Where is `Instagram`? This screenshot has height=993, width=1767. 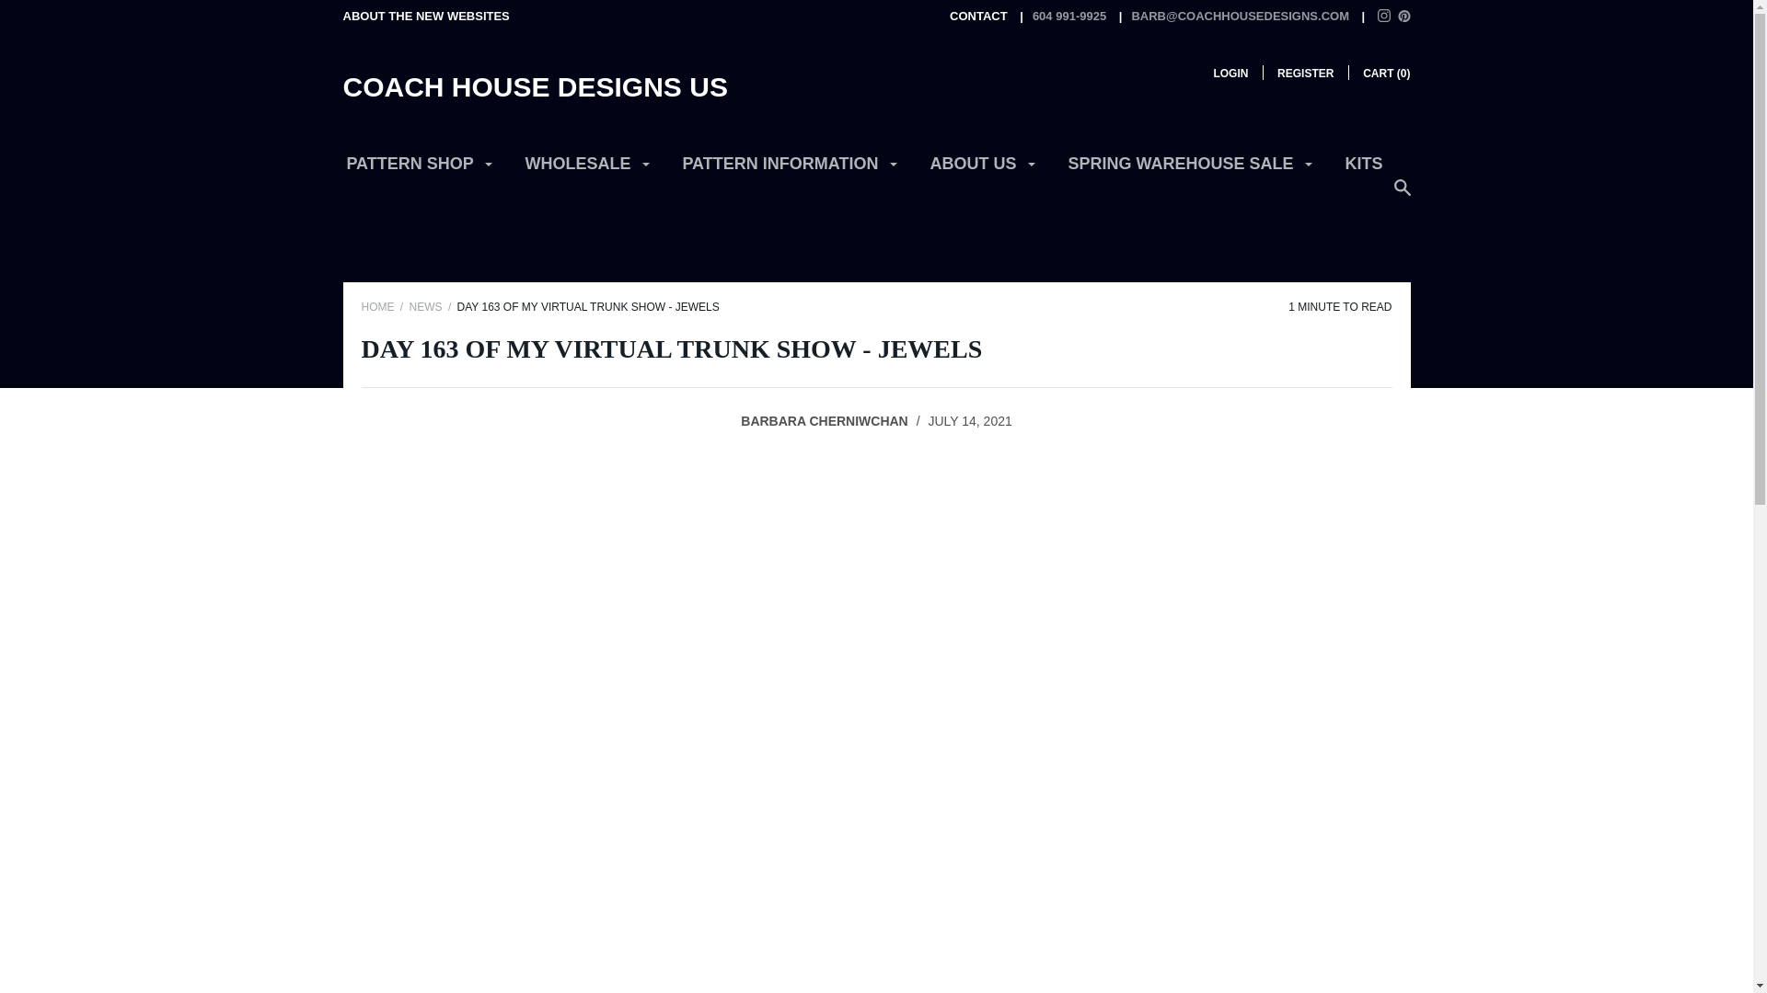
Instagram is located at coordinates (1384, 17).